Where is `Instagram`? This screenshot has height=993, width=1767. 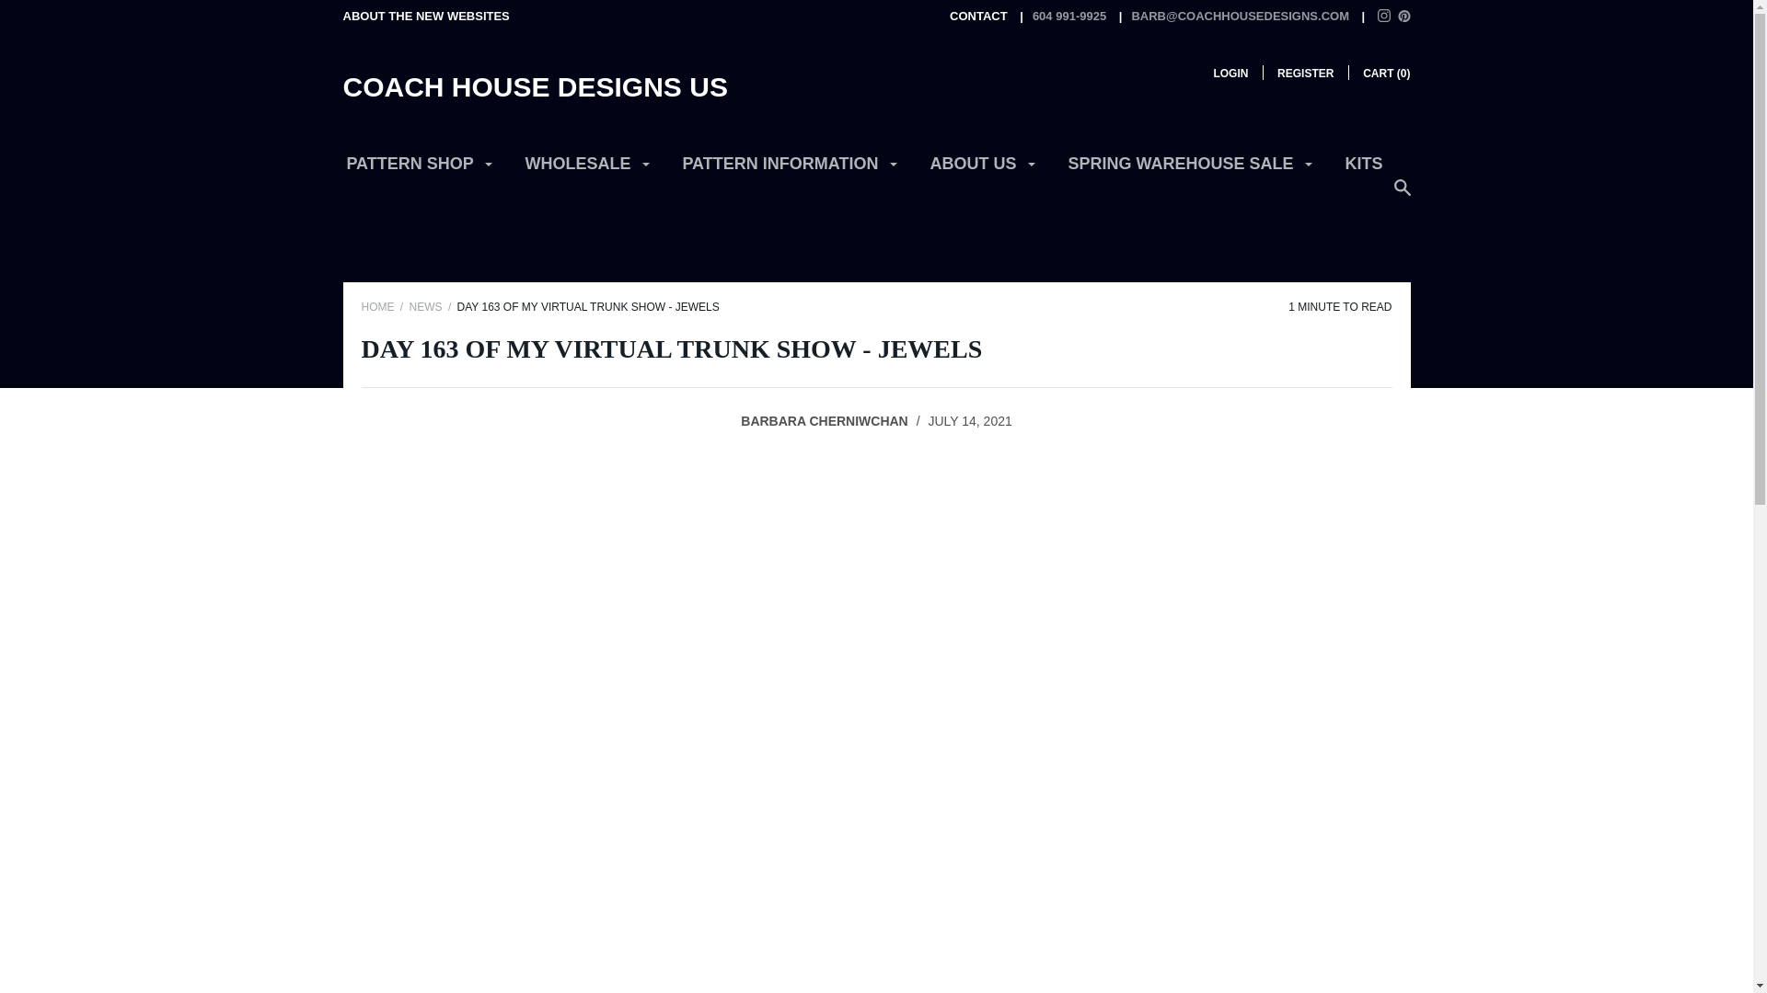
Instagram is located at coordinates (1384, 17).